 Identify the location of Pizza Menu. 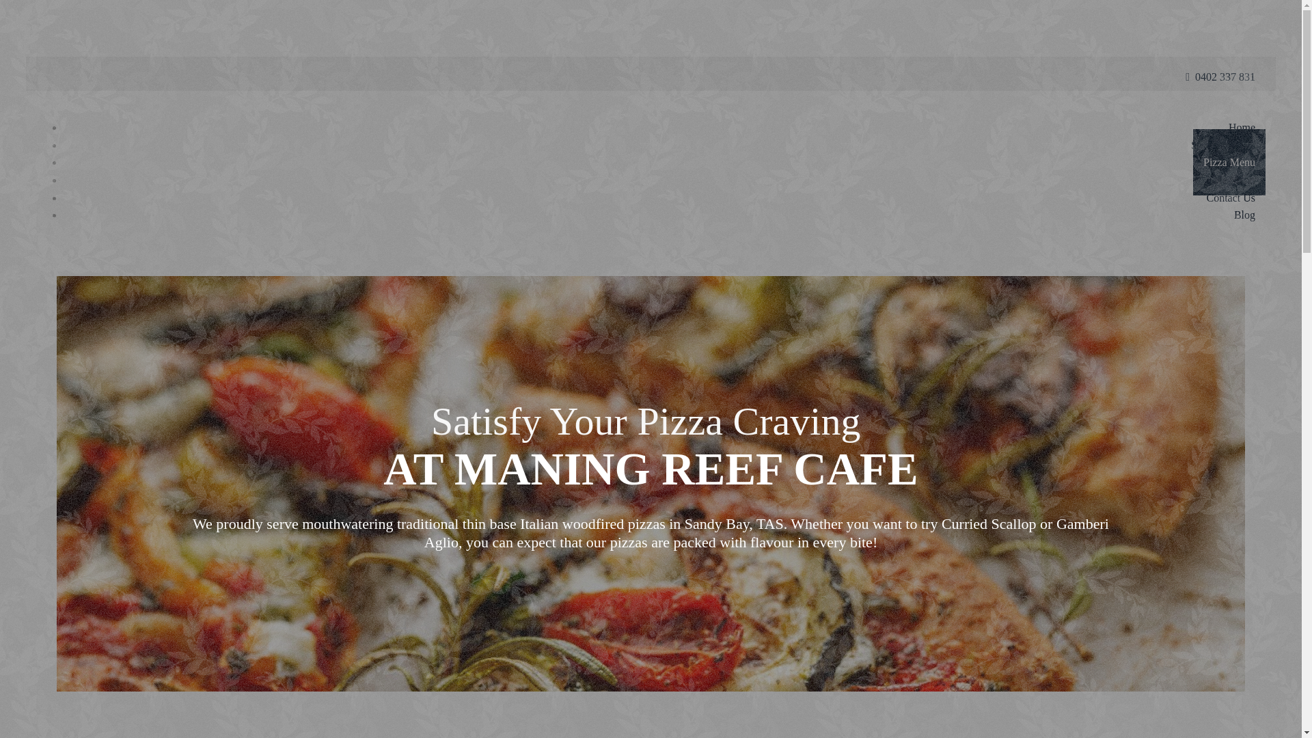
(1229, 163).